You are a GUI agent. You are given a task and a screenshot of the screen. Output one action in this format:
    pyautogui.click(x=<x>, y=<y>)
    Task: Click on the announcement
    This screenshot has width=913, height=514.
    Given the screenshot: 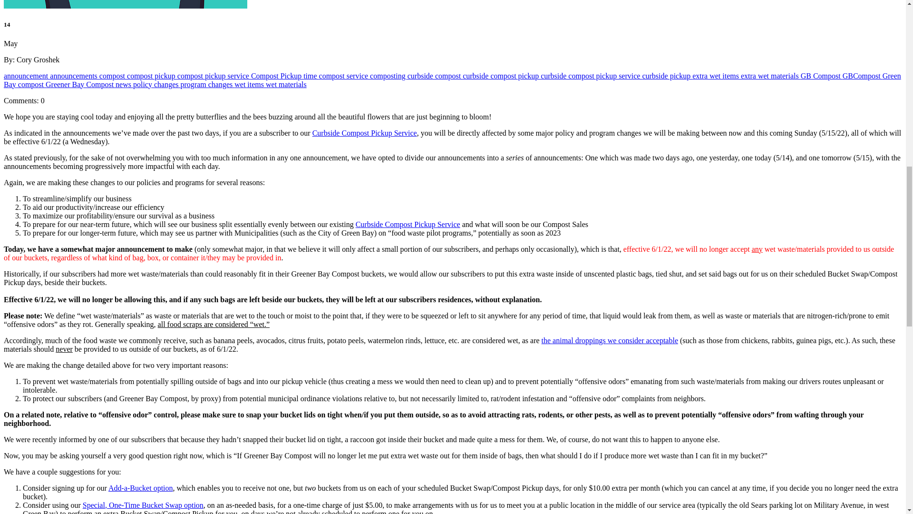 What is the action you would take?
    pyautogui.click(x=27, y=75)
    